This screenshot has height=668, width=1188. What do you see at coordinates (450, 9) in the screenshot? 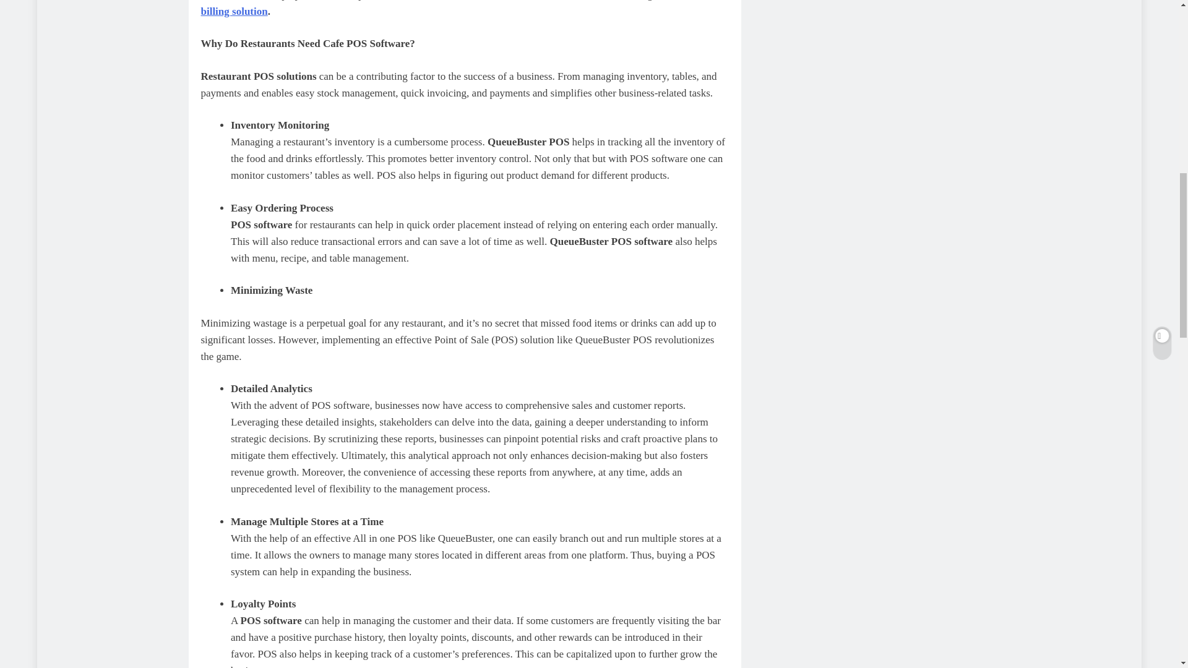
I see `cafe billing solution` at bounding box center [450, 9].